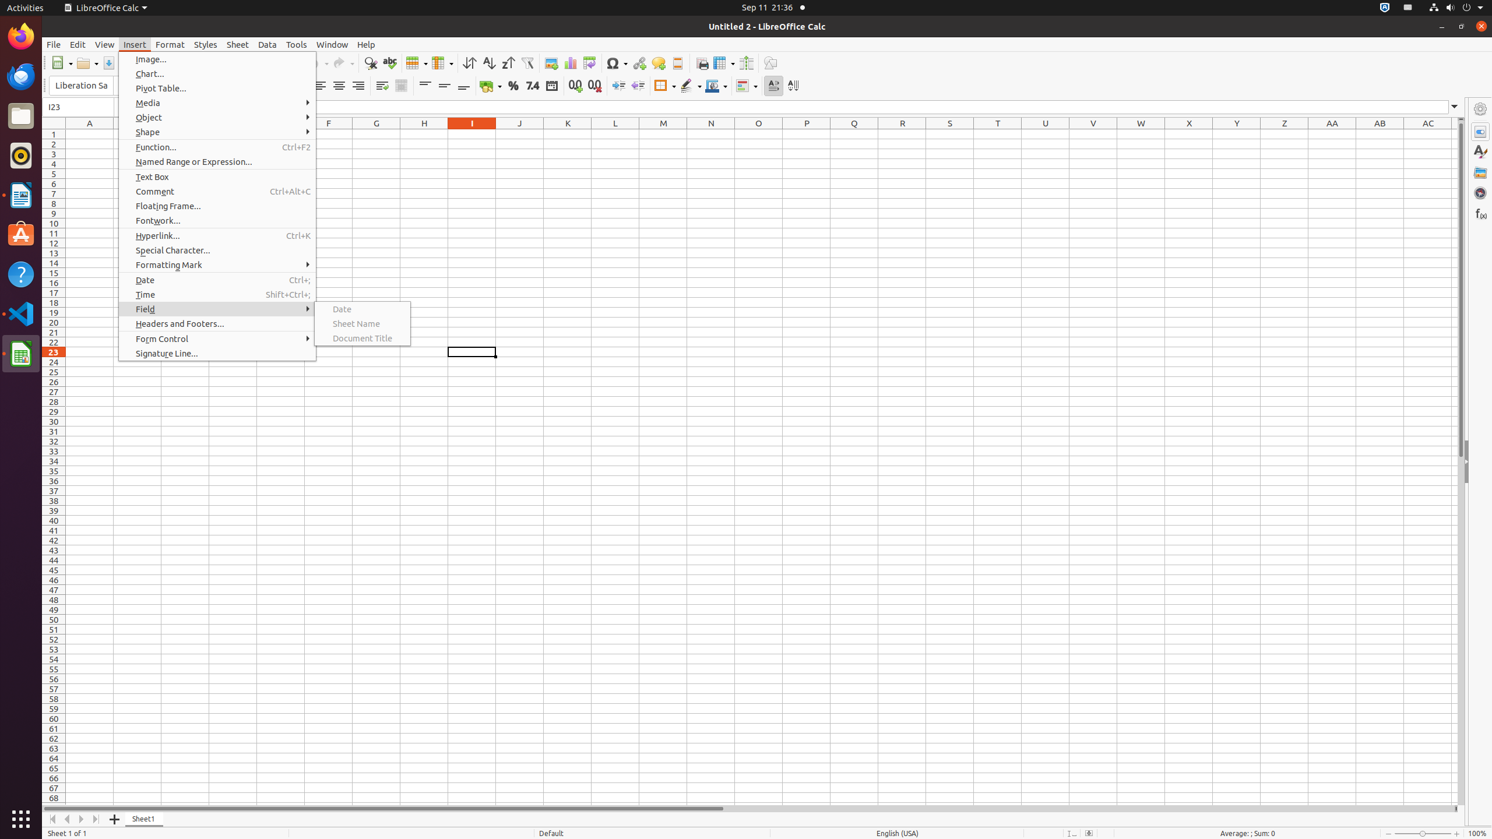 The height and width of the screenshot is (839, 1492). Describe the element at coordinates (508, 63) in the screenshot. I see `Sort Descending` at that location.